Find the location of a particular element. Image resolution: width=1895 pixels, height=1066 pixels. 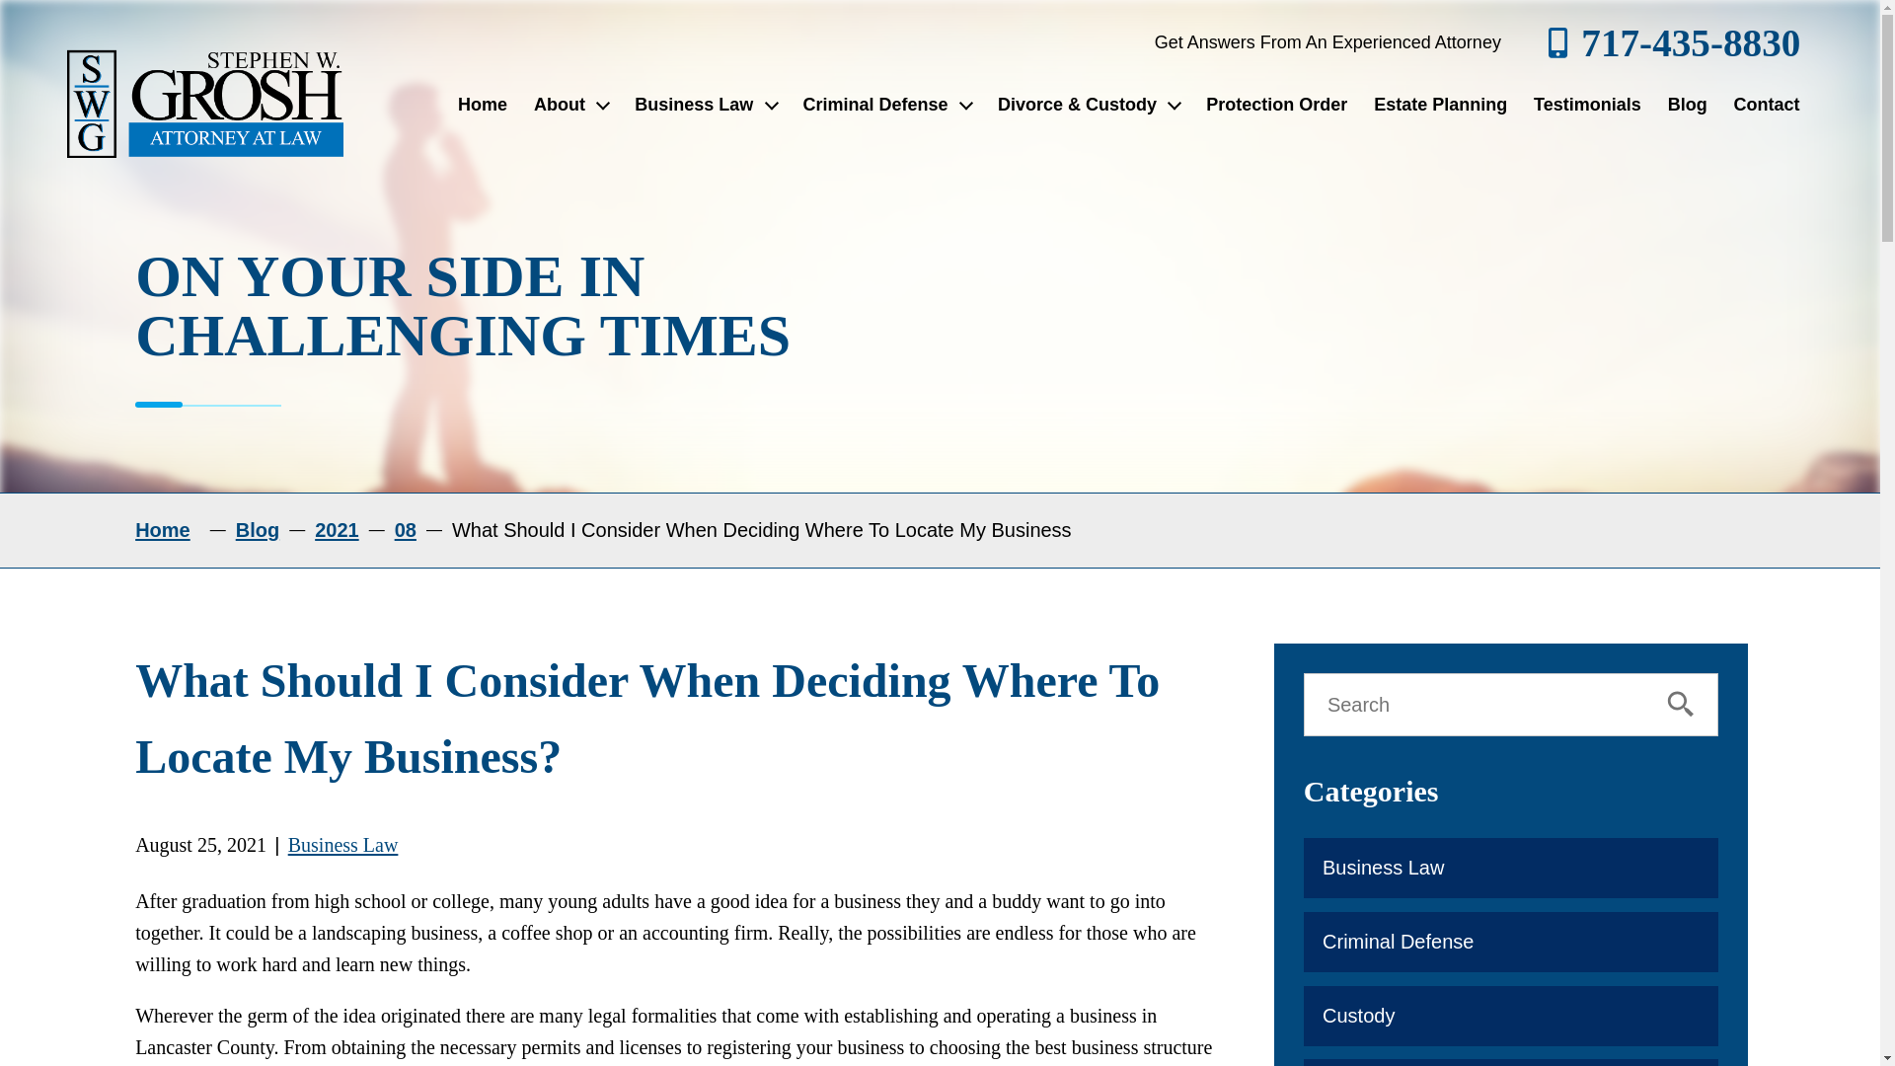

Estate Planning is located at coordinates (1441, 105).